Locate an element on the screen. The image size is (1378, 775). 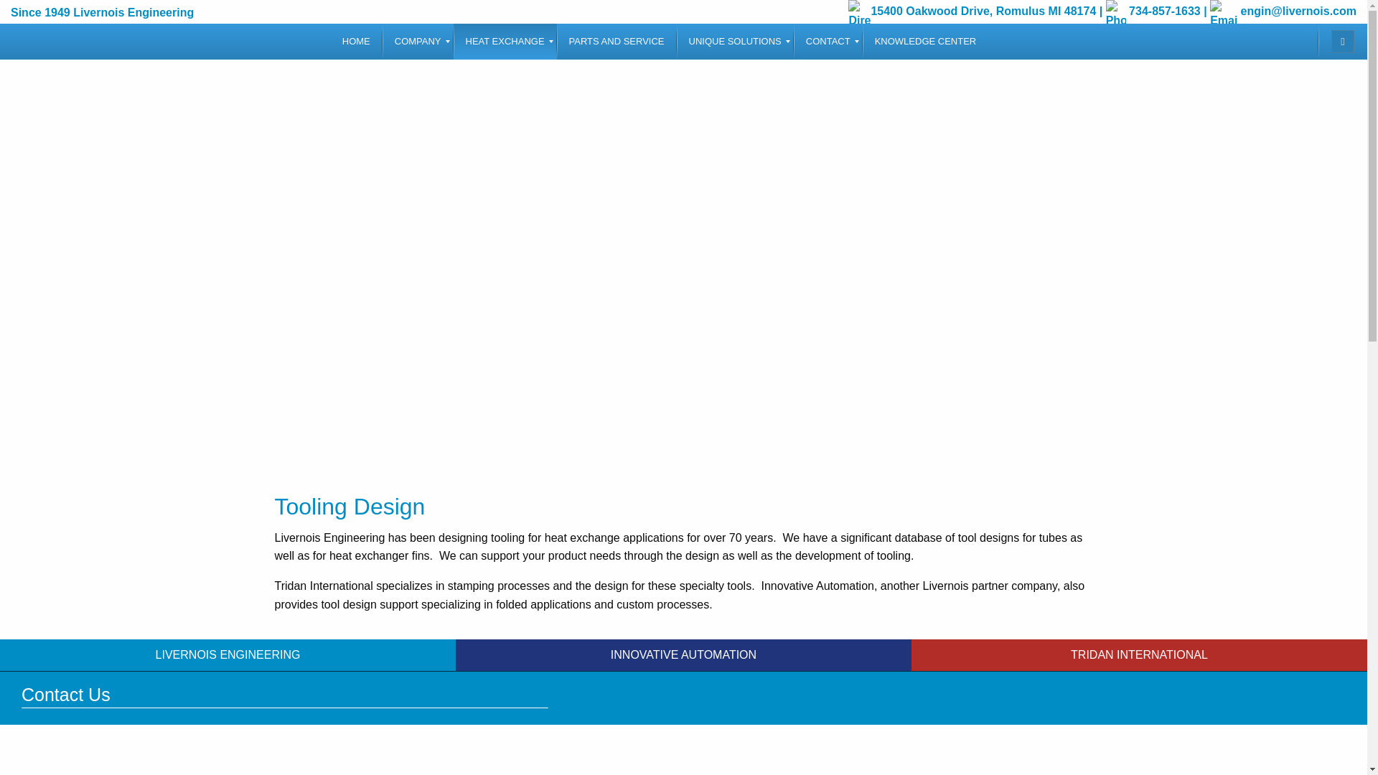
HEAT EXCHANGE is located at coordinates (505, 42).